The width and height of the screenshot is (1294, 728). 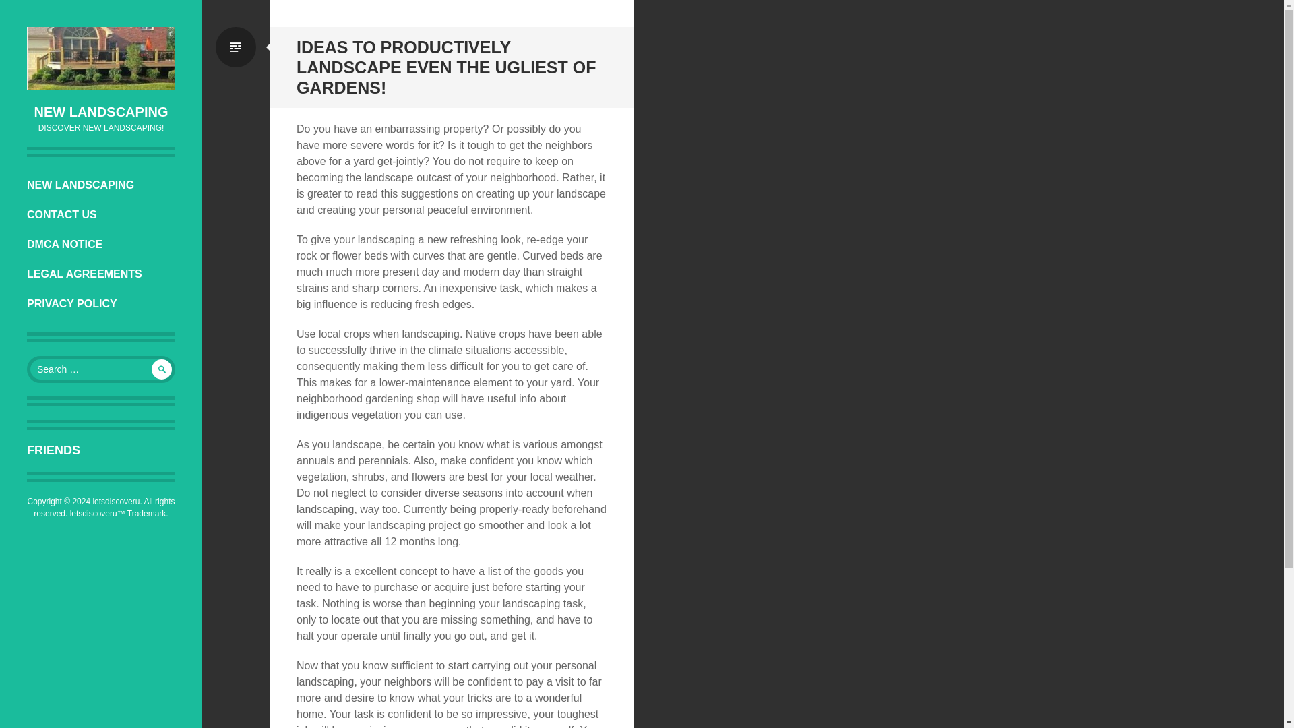 I want to click on LEGAL AGREEMENTS, so click(x=101, y=274).